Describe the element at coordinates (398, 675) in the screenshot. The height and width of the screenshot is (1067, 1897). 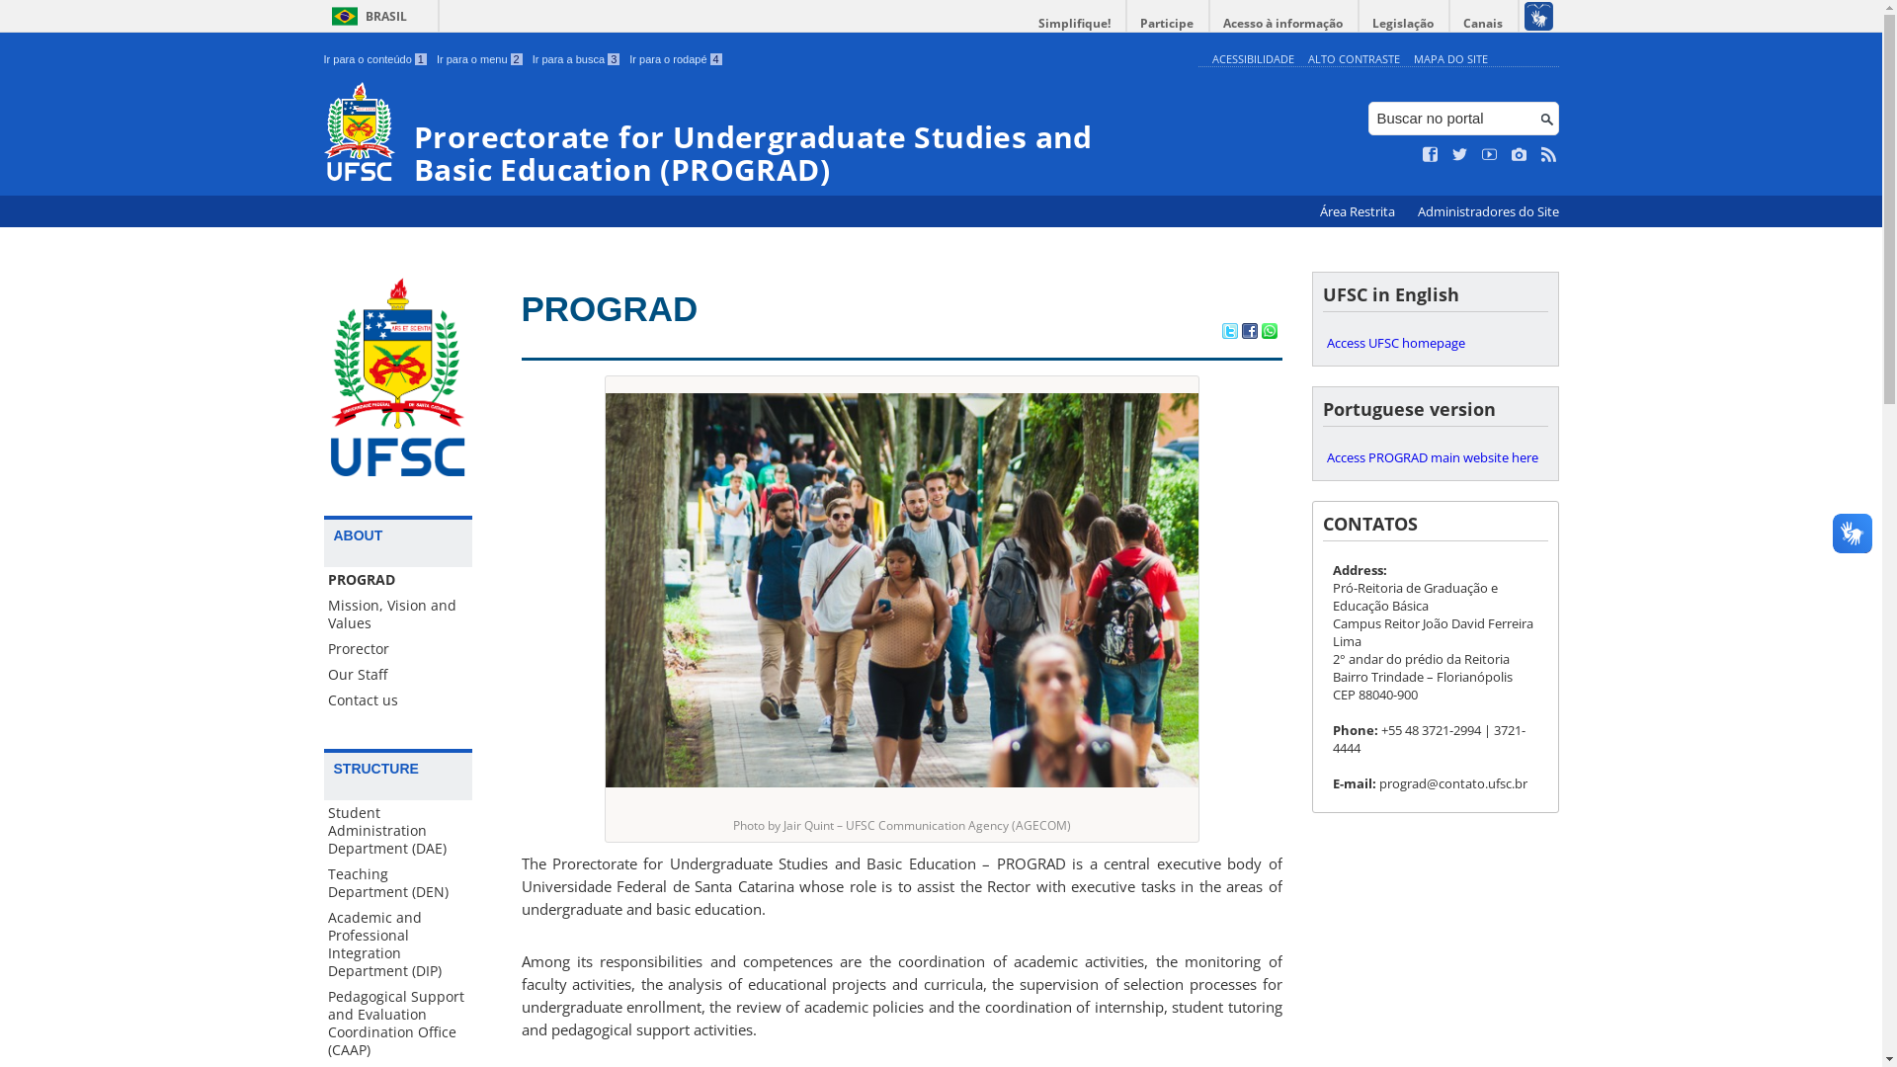
I see `Our Staff` at that location.